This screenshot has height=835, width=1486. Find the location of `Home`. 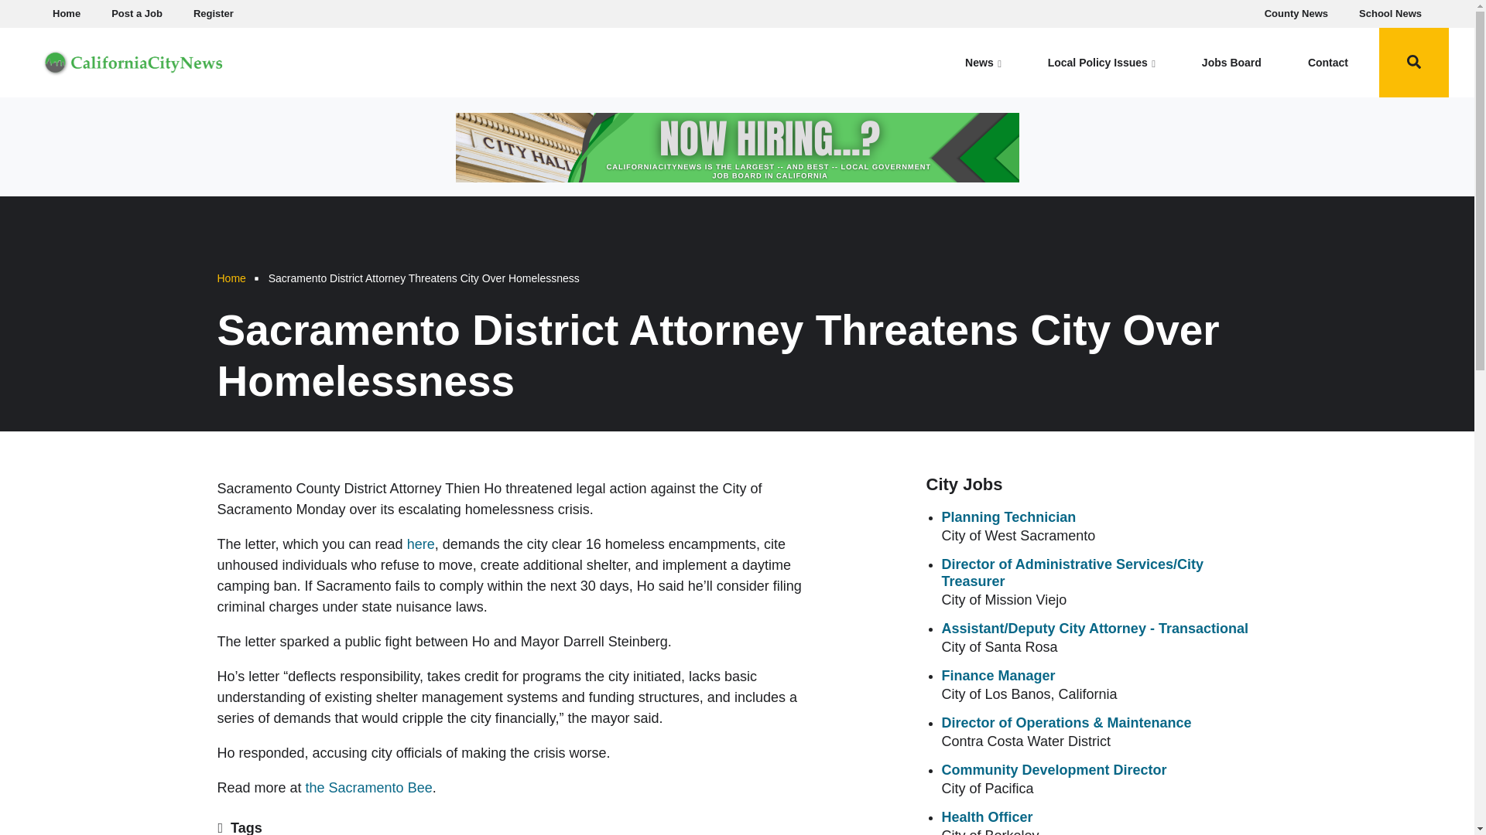

Home is located at coordinates (66, 14).